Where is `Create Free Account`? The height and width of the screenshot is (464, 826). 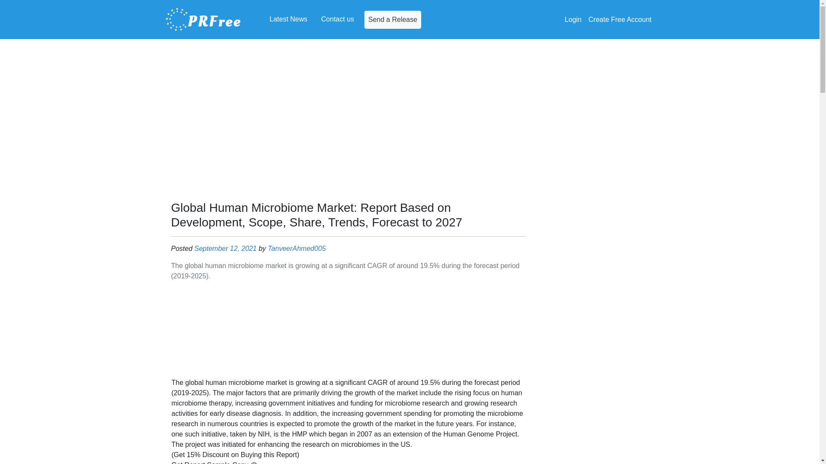 Create Free Account is located at coordinates (619, 19).